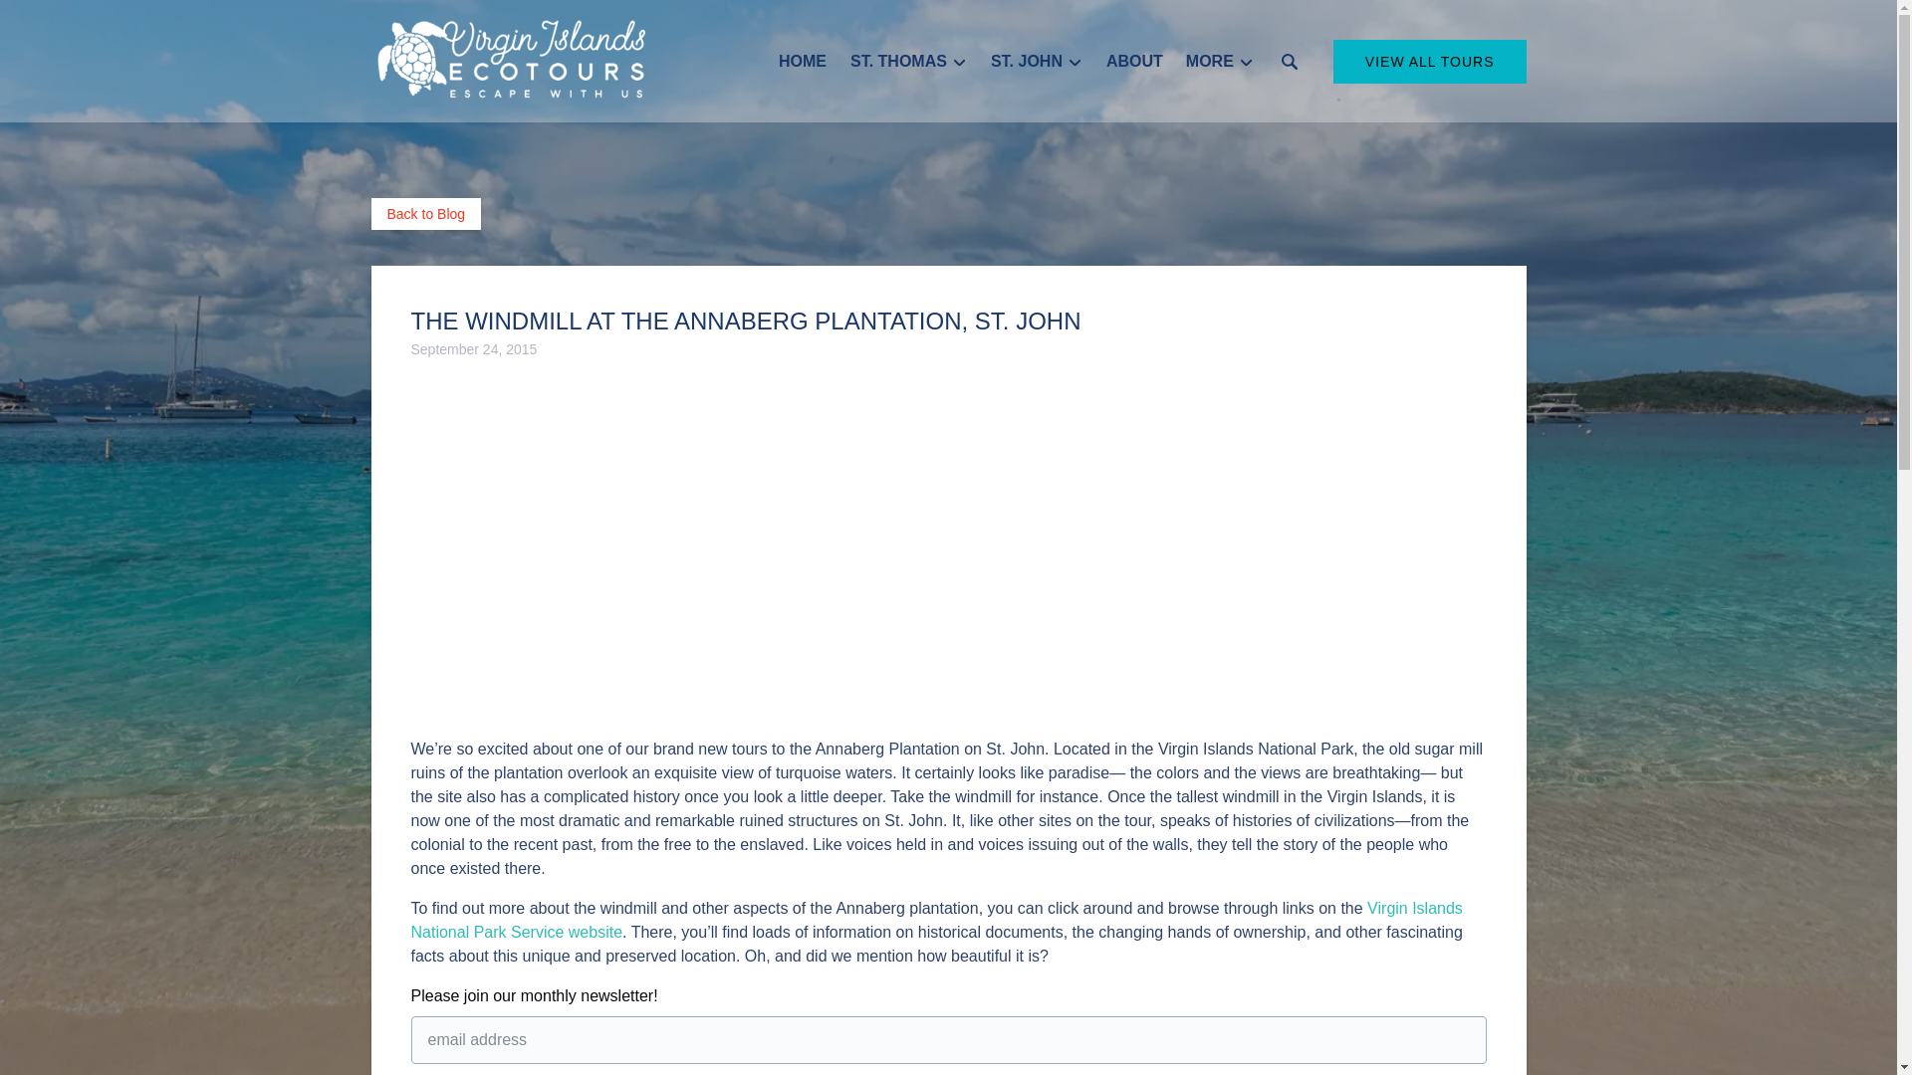  Describe the element at coordinates (1134, 62) in the screenshot. I see `ABOUT` at that location.